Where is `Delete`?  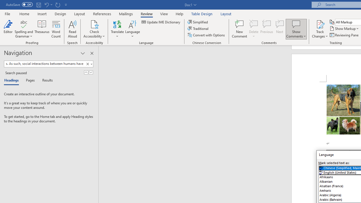
Delete is located at coordinates (254, 29).